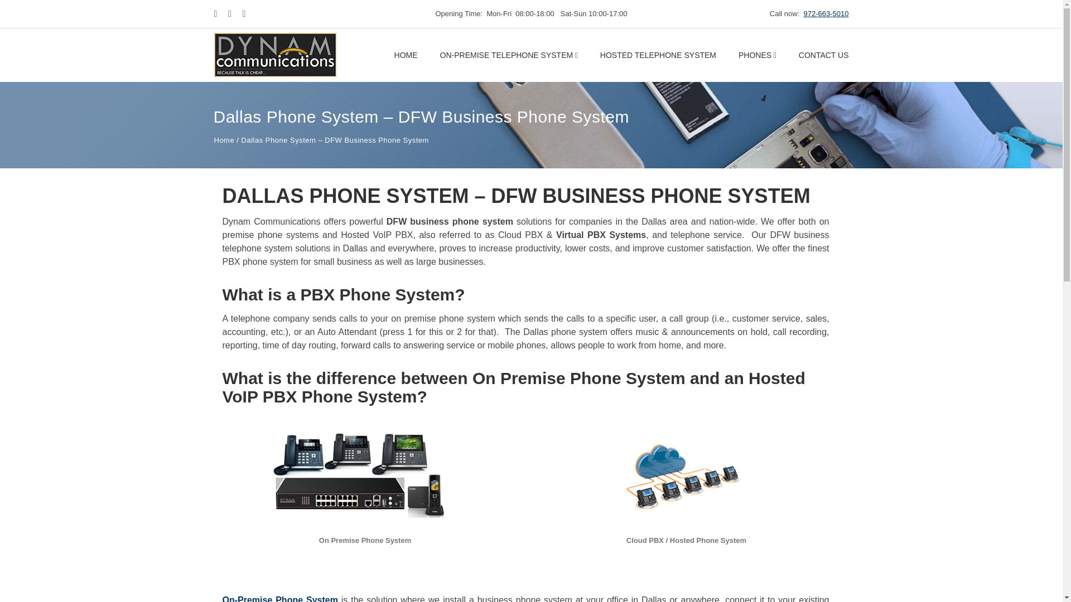  What do you see at coordinates (224, 140) in the screenshot?
I see `Go to Phone Repair.` at bounding box center [224, 140].